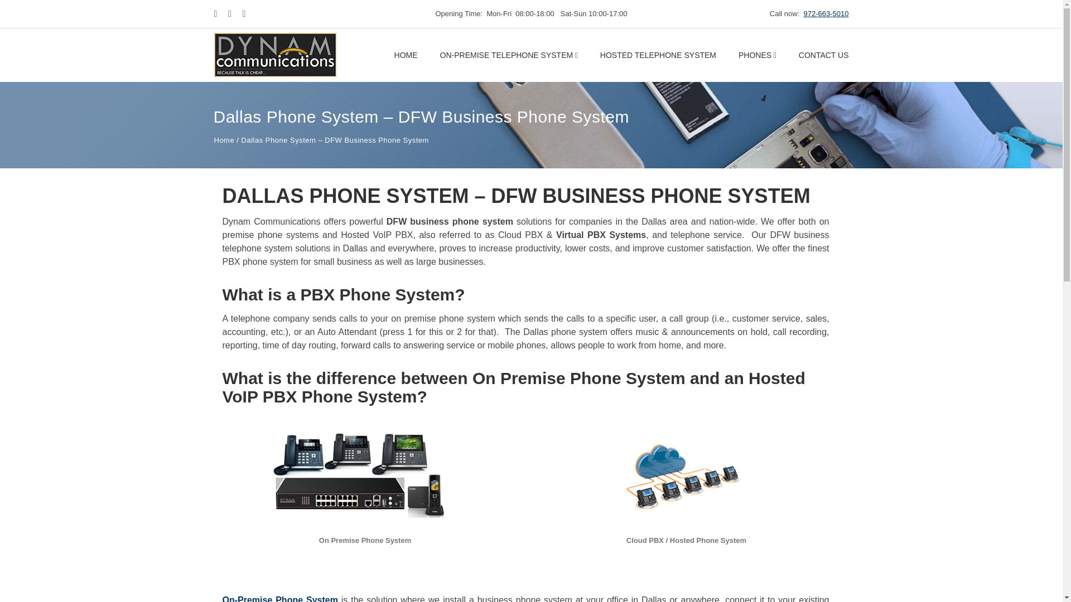  What do you see at coordinates (224, 140) in the screenshot?
I see `Go to Phone Repair.` at bounding box center [224, 140].